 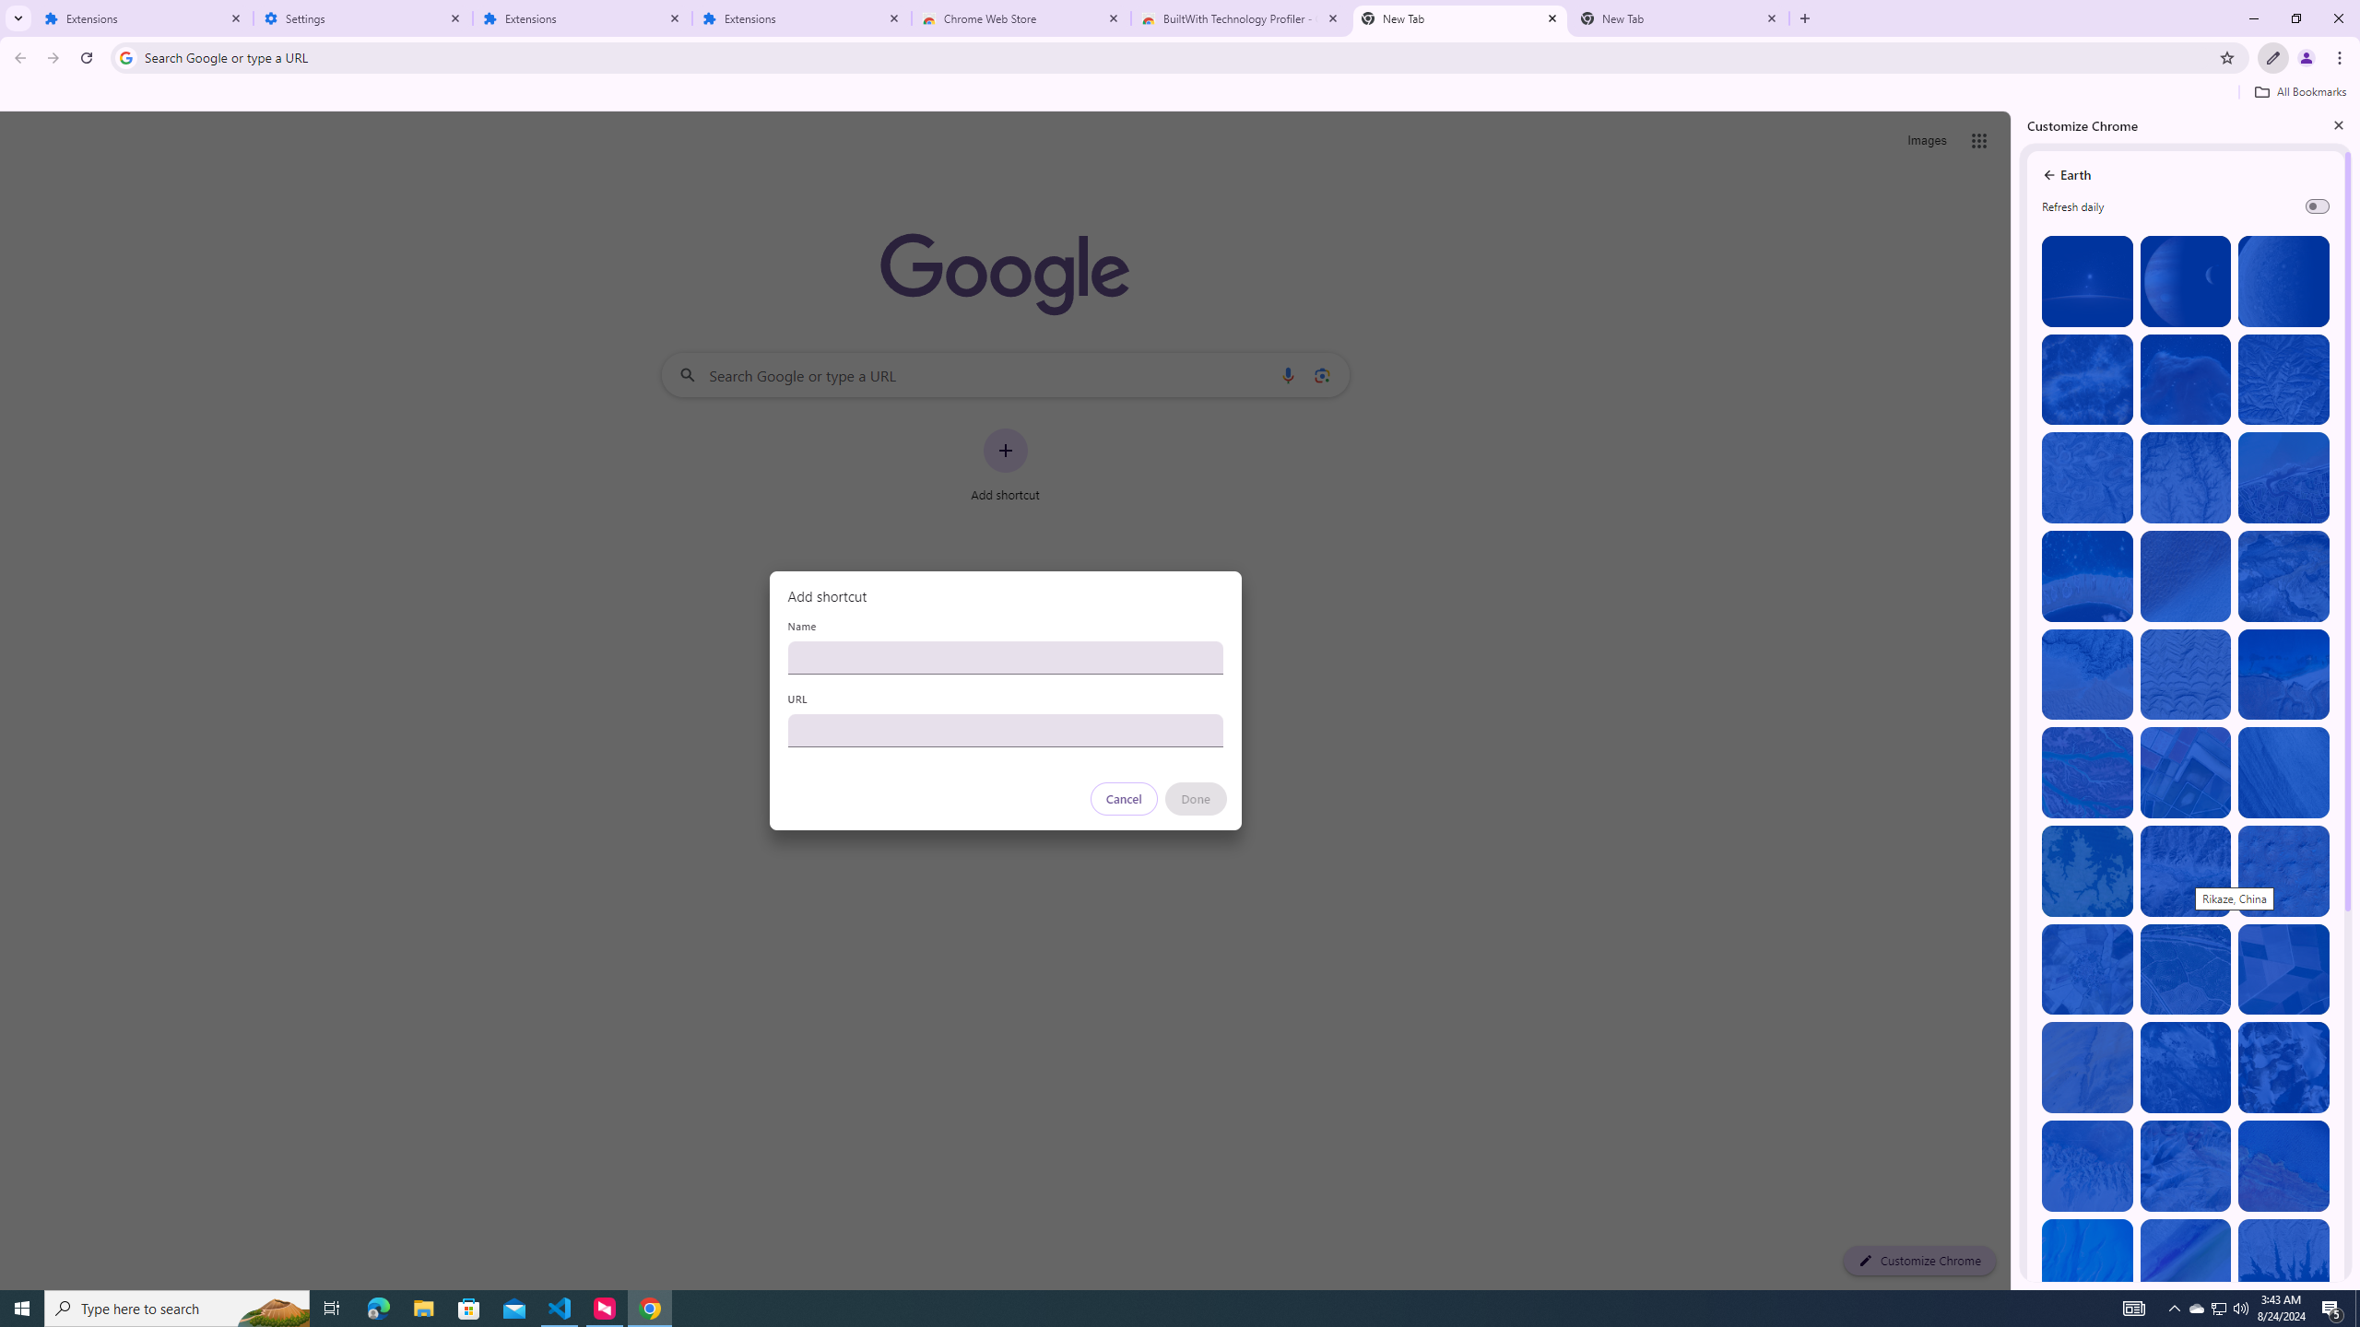 What do you see at coordinates (2186, 1264) in the screenshot?
I see `Davis County, United States` at bounding box center [2186, 1264].